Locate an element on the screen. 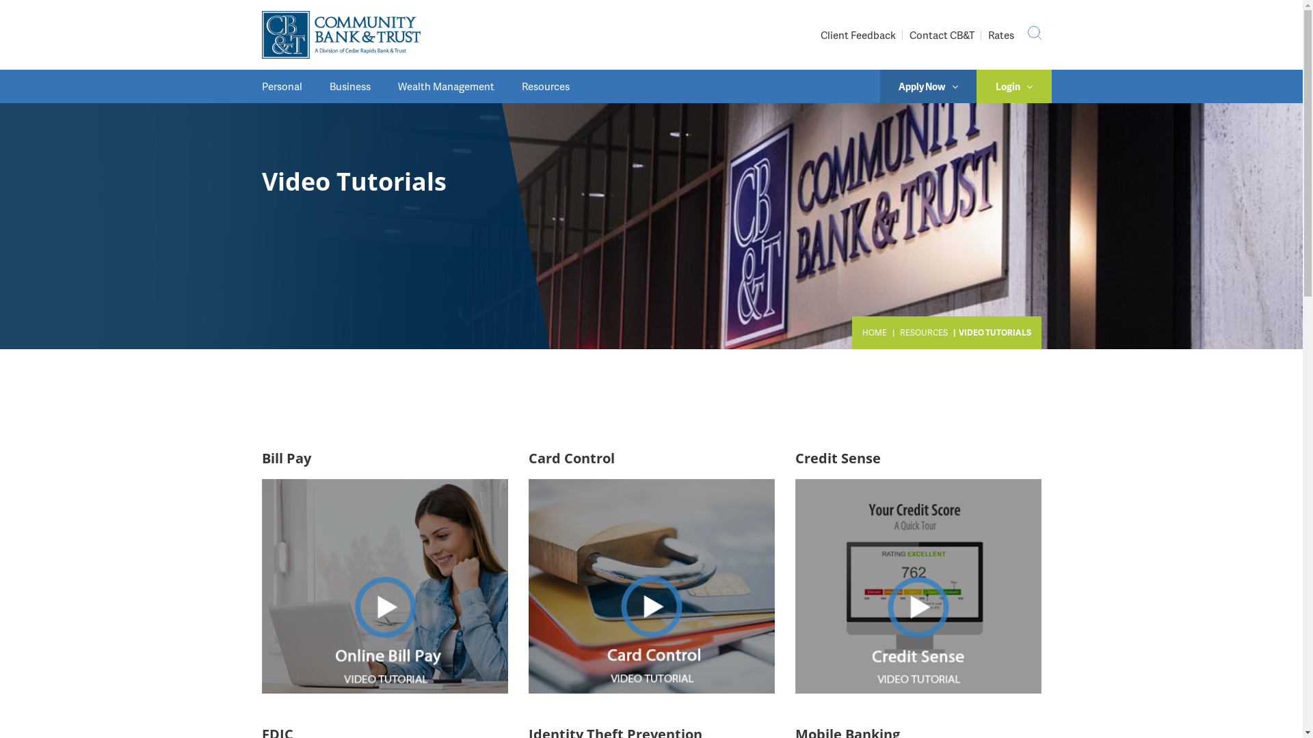  Wealth Management is located at coordinates (446, 86).